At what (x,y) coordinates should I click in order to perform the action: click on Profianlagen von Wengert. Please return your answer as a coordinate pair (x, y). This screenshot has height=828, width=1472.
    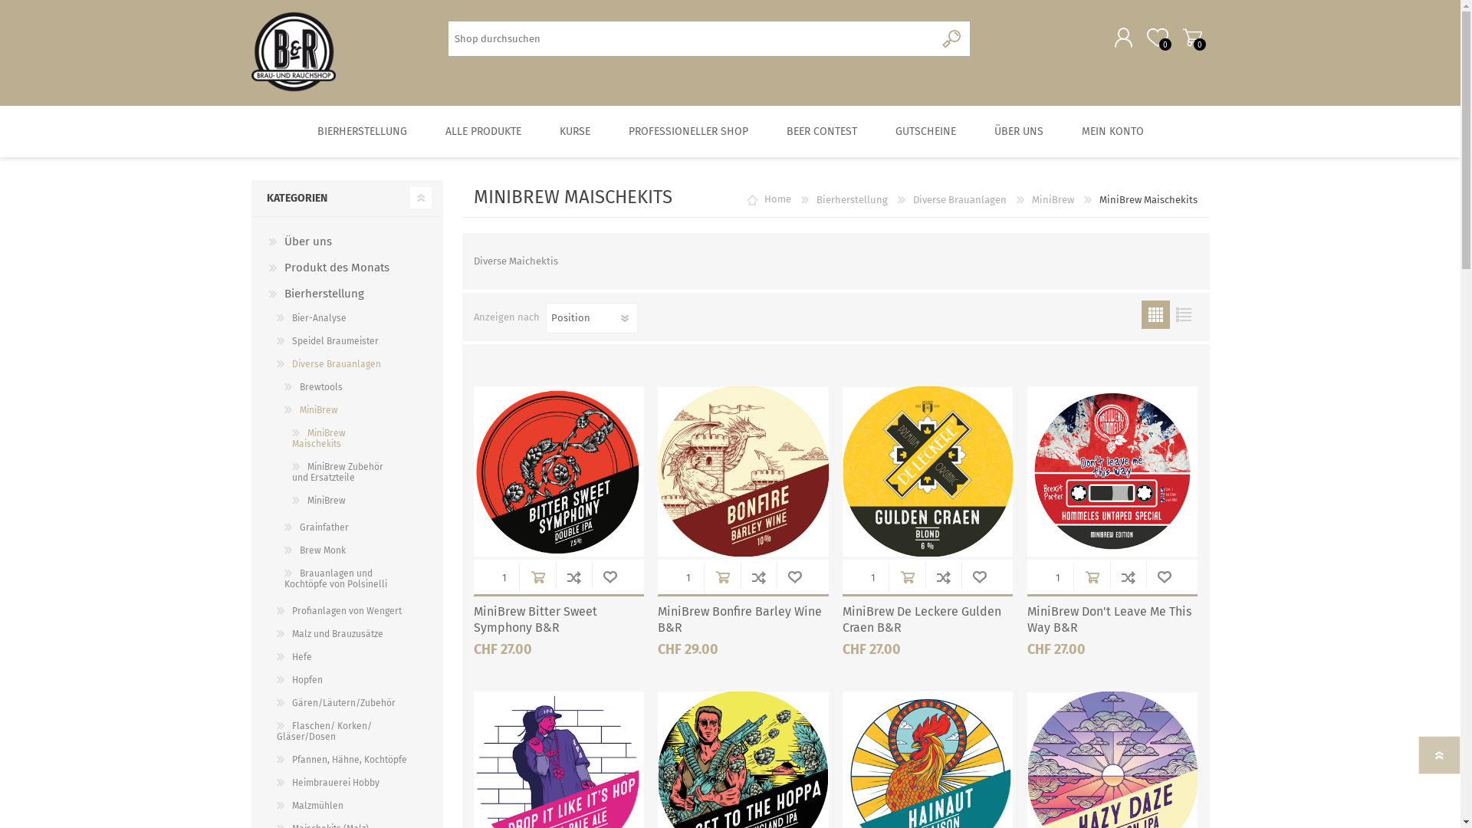
    Looking at the image, I should click on (339, 611).